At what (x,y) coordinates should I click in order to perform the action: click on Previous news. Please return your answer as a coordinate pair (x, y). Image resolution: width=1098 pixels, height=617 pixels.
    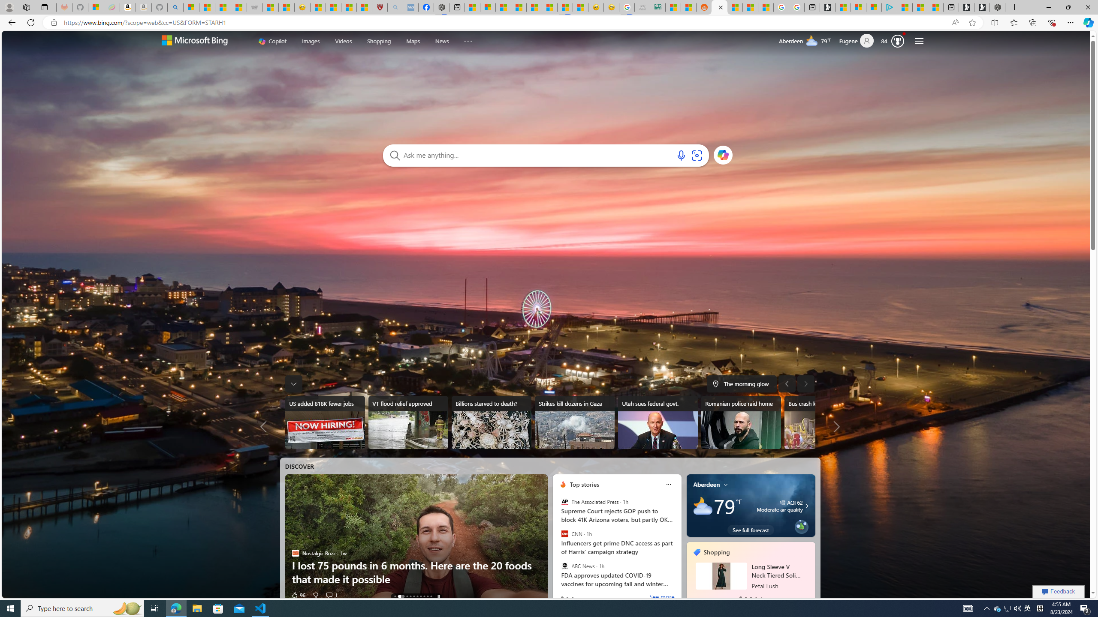
    Looking at the image, I should click on (266, 427).